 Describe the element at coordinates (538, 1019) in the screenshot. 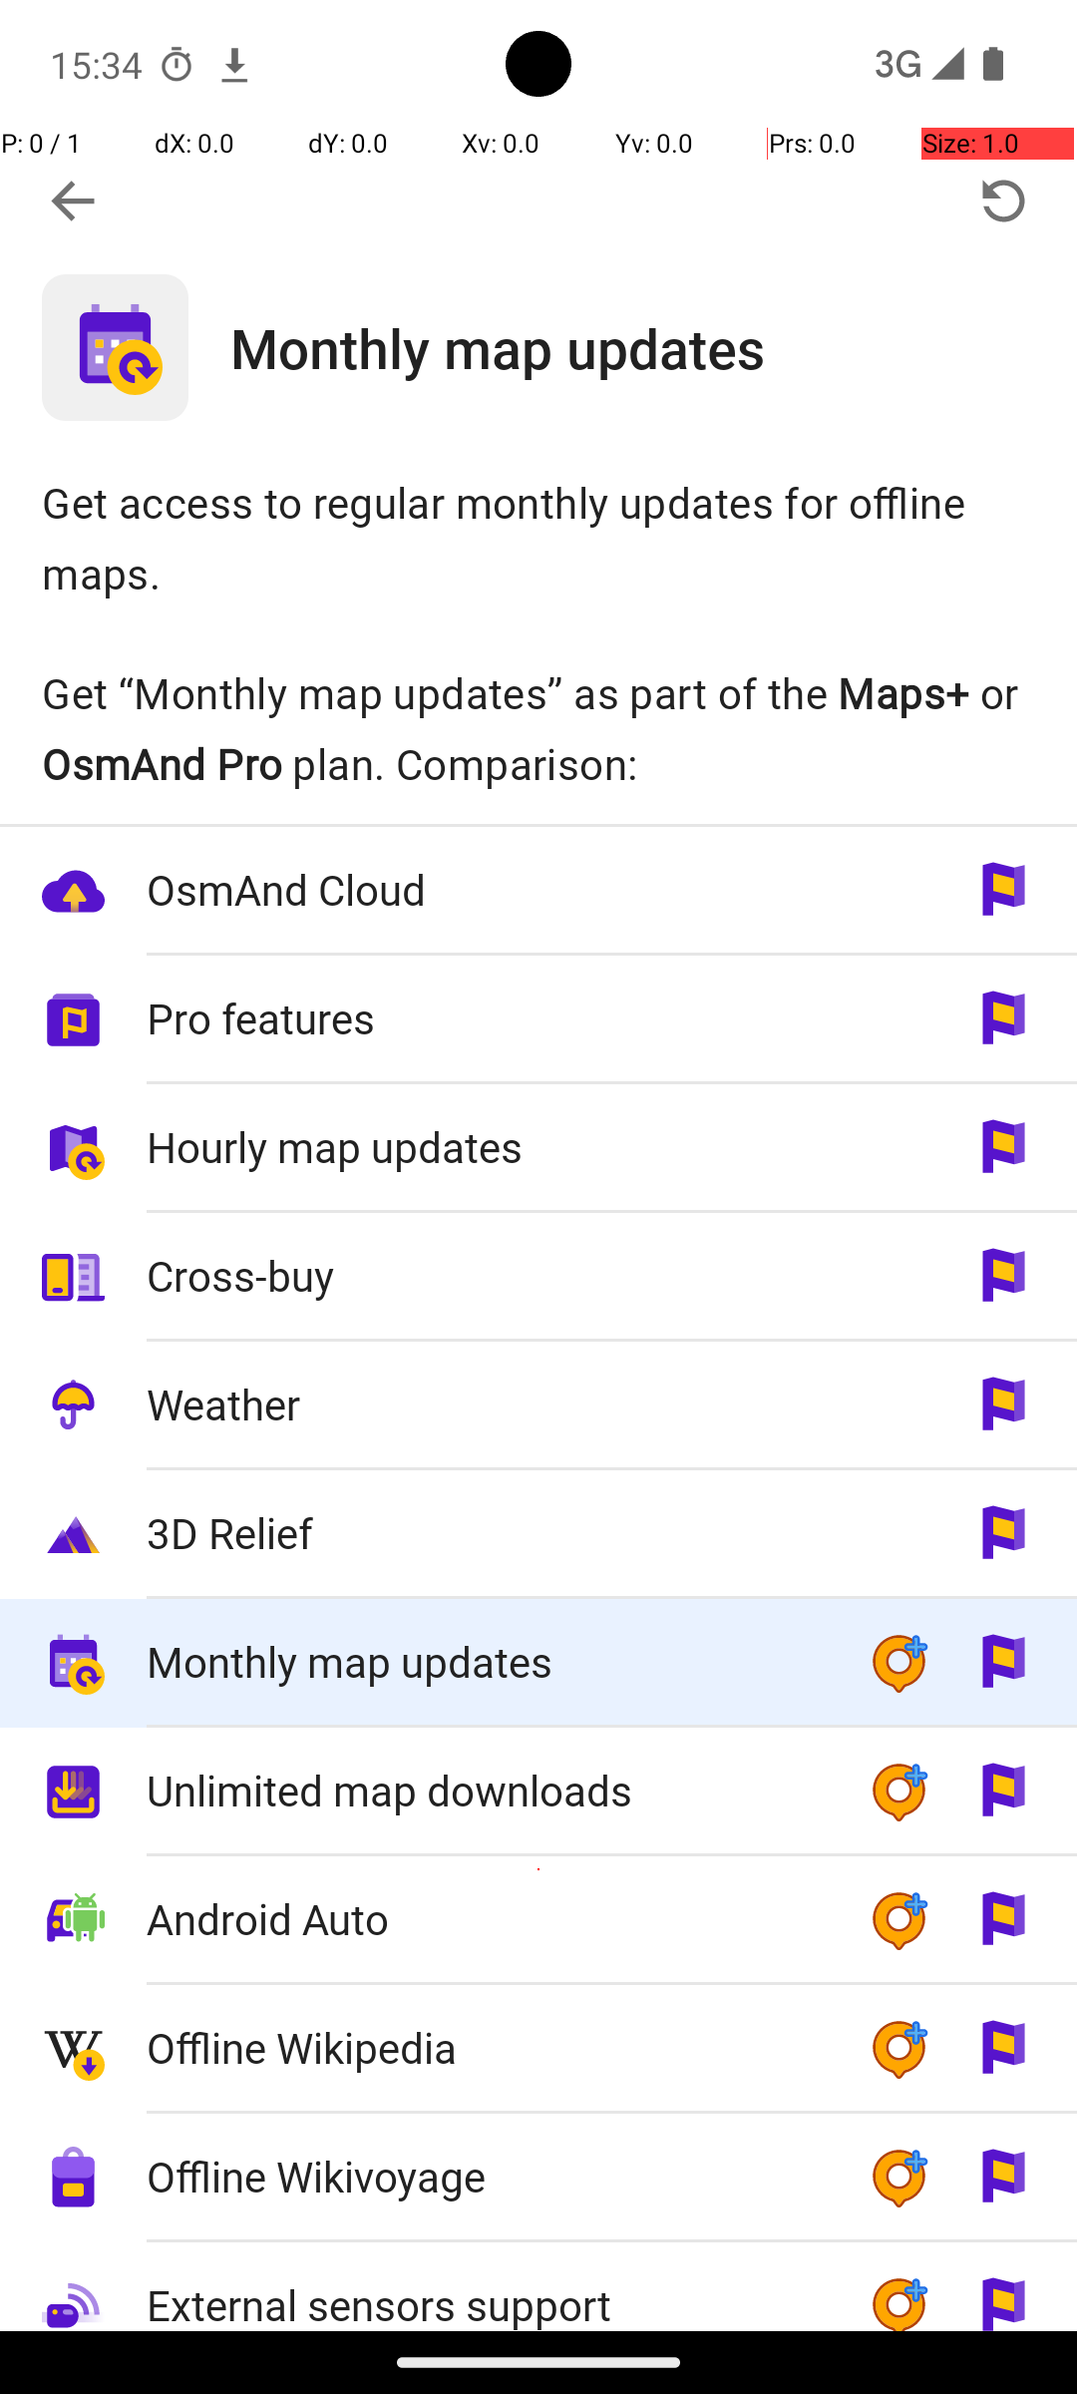

I see `Pro features available as part of the OsmAnd Pro plan` at that location.